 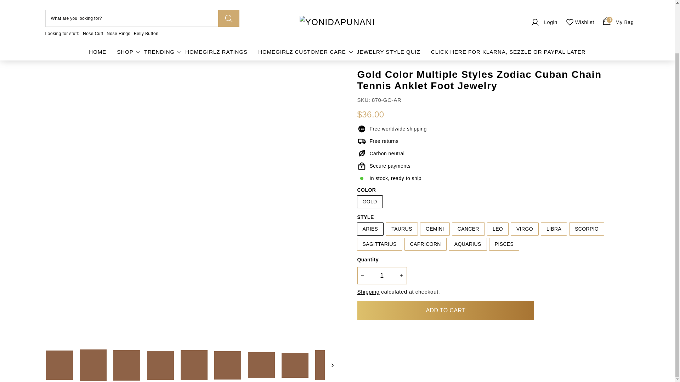 What do you see at coordinates (579, 7) in the screenshot?
I see `SCORPIO` at bounding box center [579, 7].